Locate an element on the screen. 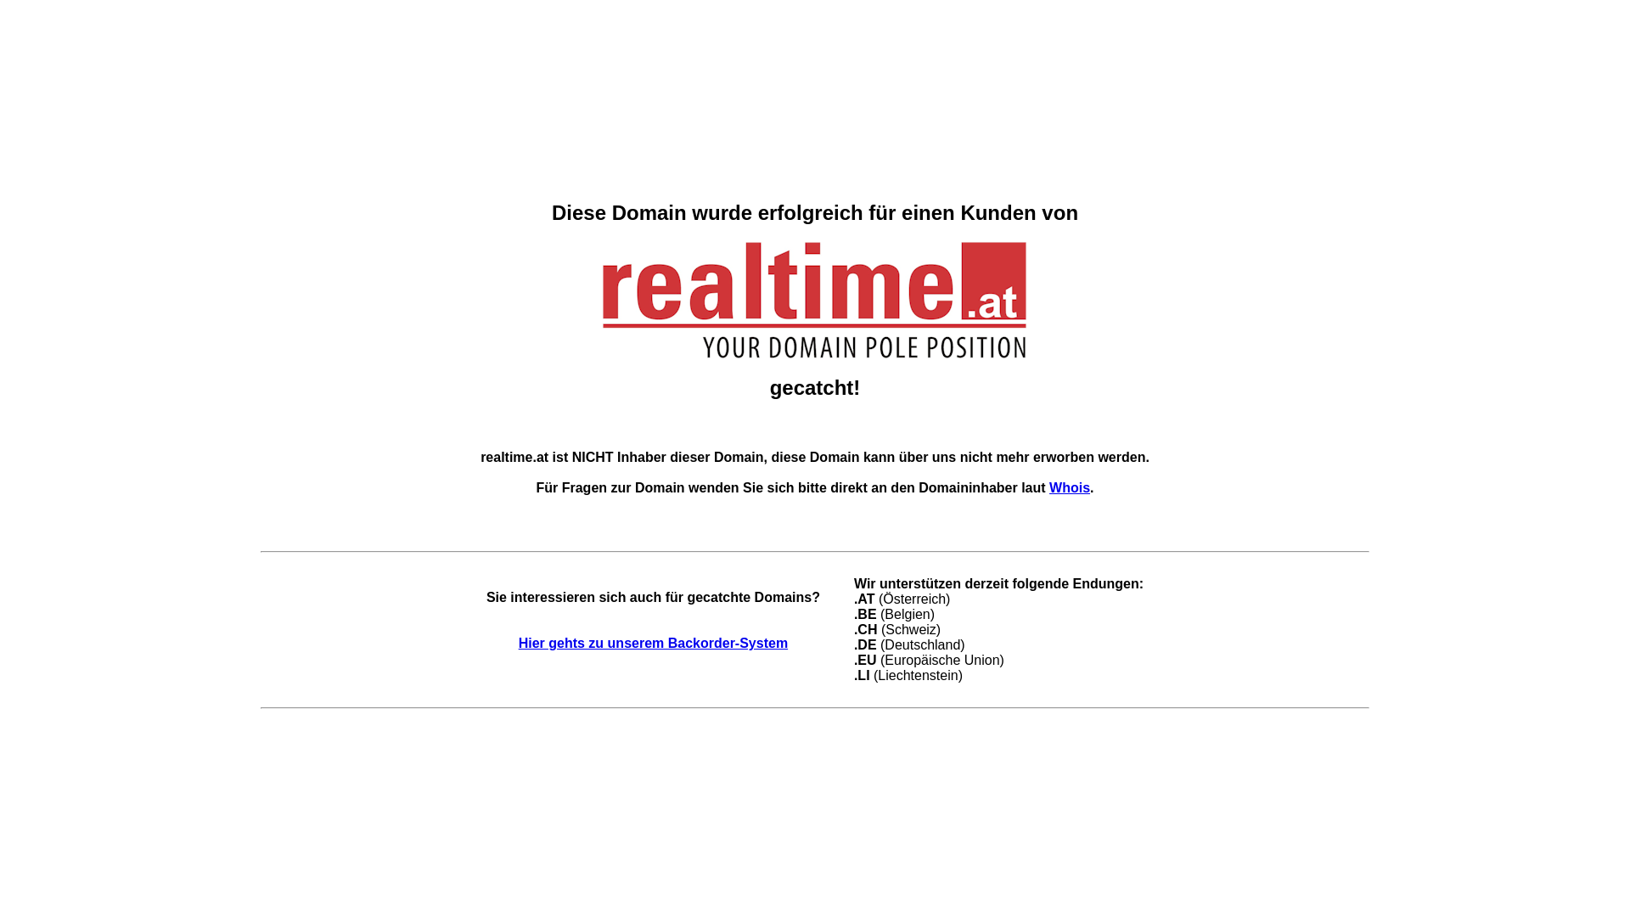 The width and height of the screenshot is (1630, 917). Whois is located at coordinates (1070, 487).